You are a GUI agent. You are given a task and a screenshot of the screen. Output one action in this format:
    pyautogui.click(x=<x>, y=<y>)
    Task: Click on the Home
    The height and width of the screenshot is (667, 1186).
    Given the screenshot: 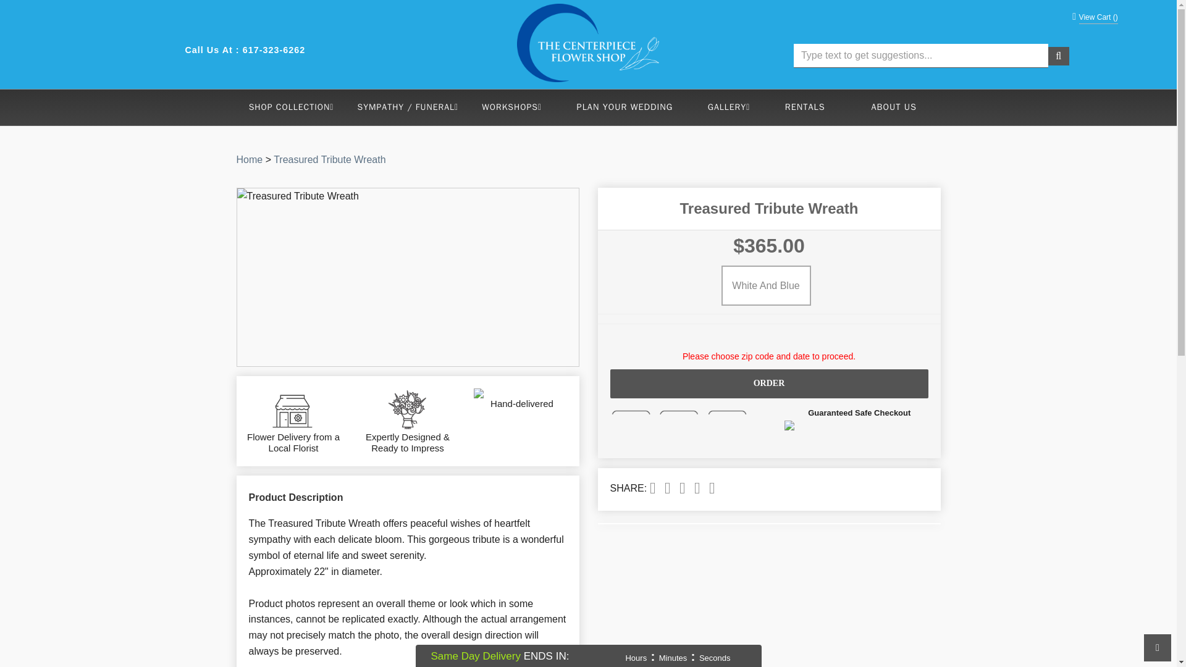 What is the action you would take?
    pyautogui.click(x=249, y=159)
    